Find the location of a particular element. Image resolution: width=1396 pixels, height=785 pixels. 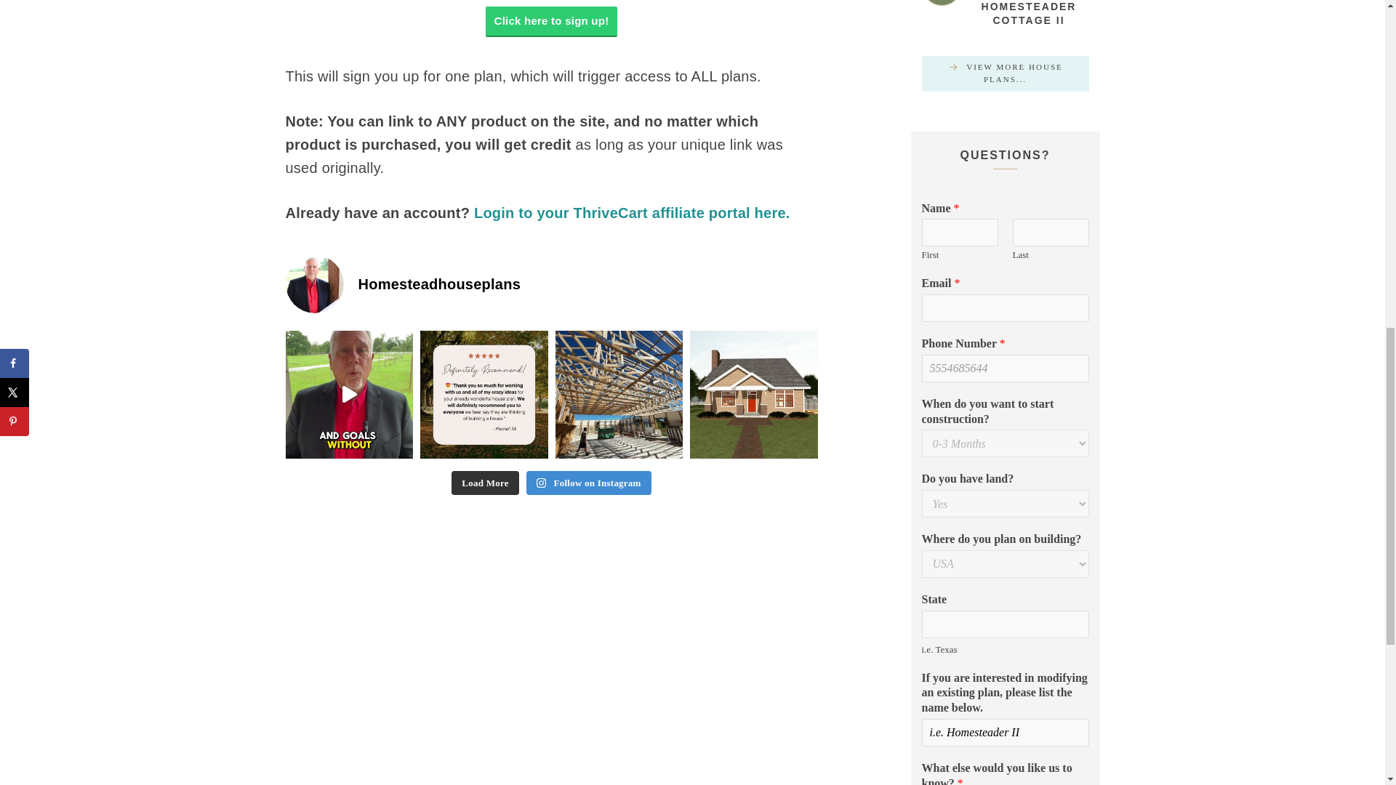

The Homesteader Cottage II is located at coordinates (941, 3).